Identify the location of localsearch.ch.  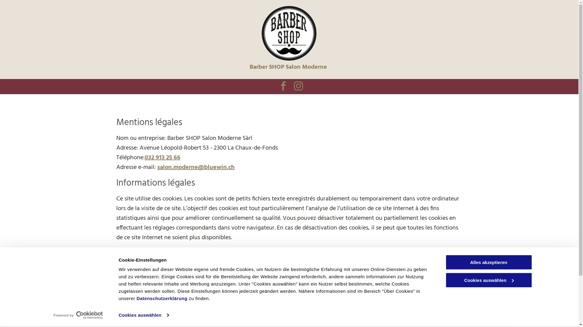
(184, 261).